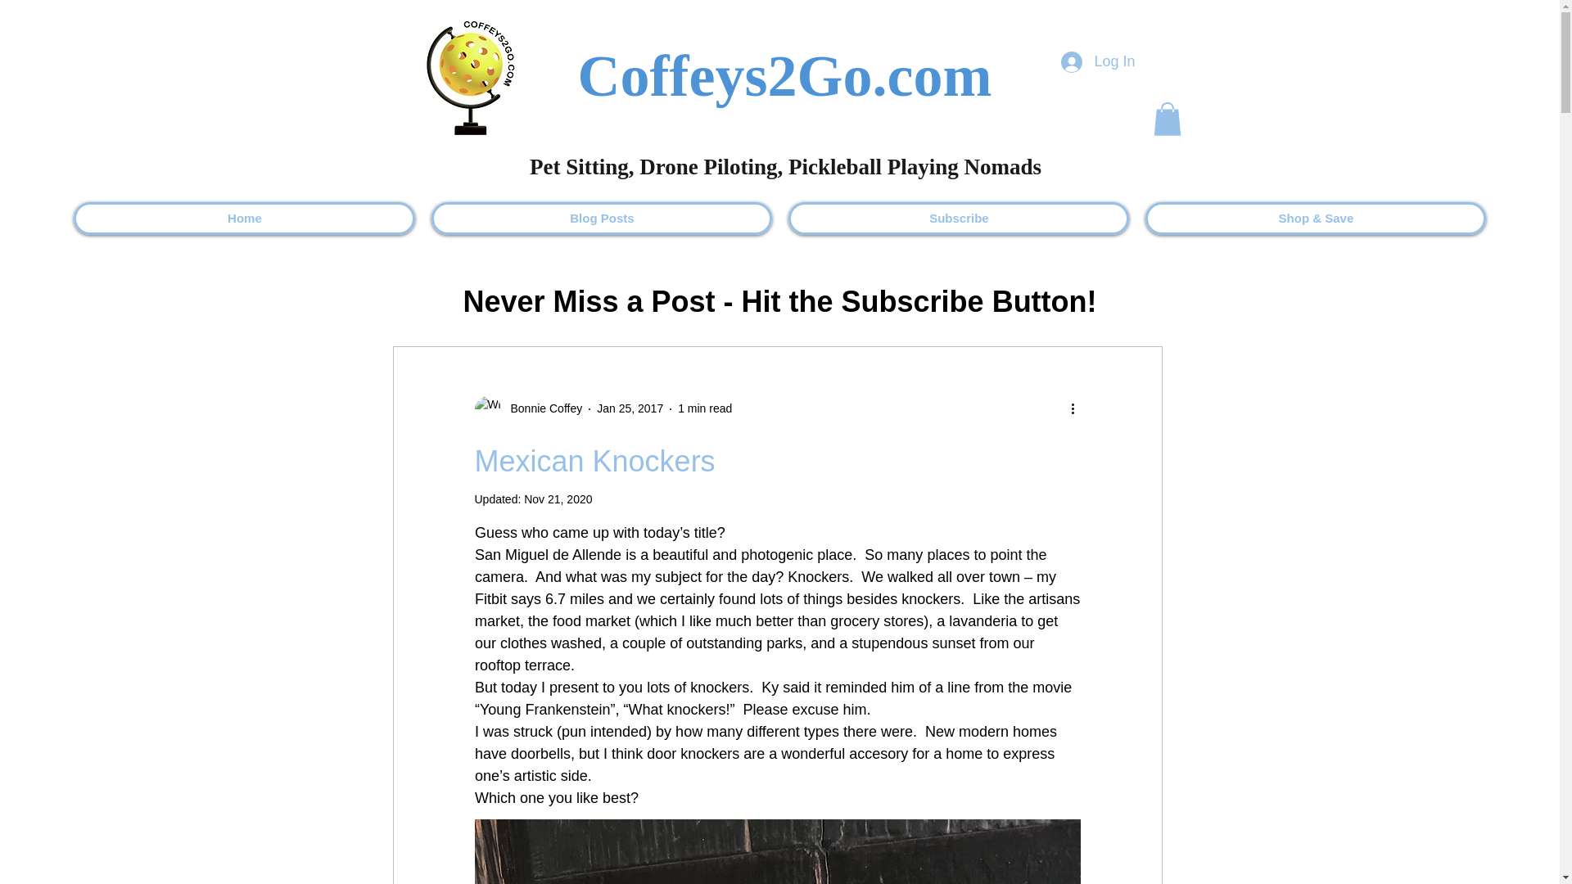 The width and height of the screenshot is (1572, 884). What do you see at coordinates (558, 498) in the screenshot?
I see `Nov 21, 2020` at bounding box center [558, 498].